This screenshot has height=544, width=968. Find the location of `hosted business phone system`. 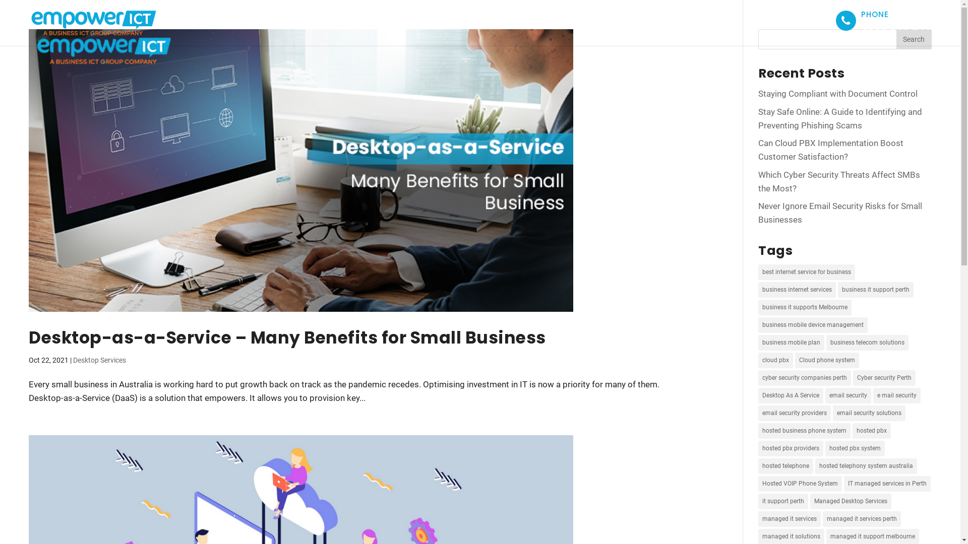

hosted business phone system is located at coordinates (805, 431).